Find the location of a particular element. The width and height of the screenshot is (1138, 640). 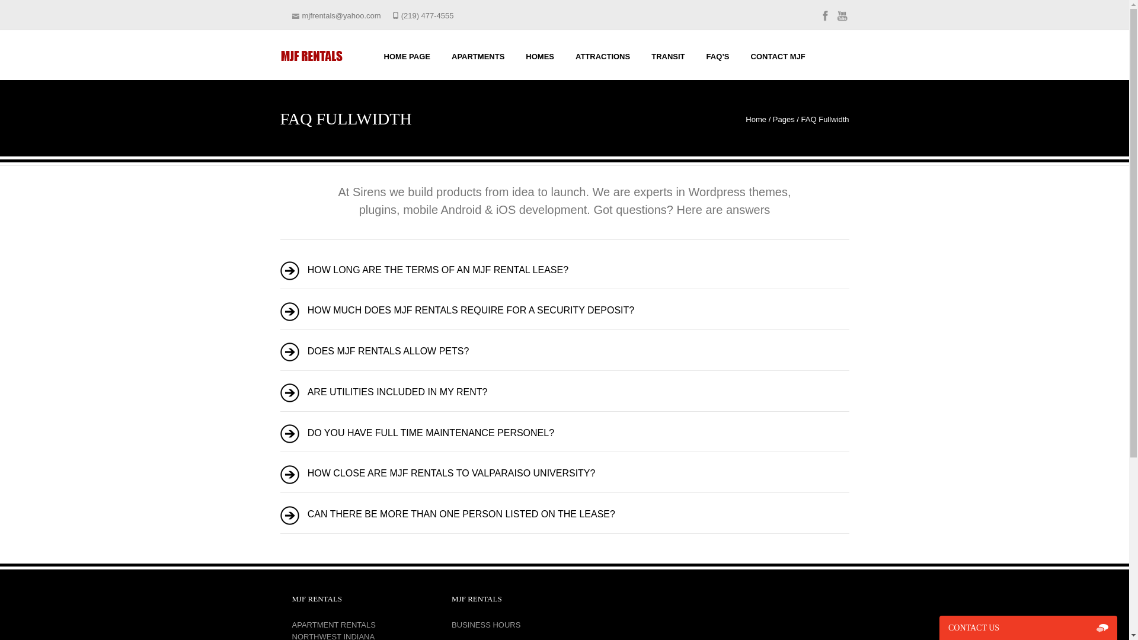

CONTACT MJF is located at coordinates (778, 53).